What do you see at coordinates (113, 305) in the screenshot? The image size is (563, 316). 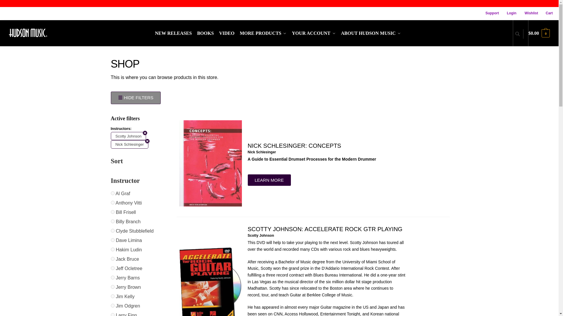 I see `jim-odgren` at bounding box center [113, 305].